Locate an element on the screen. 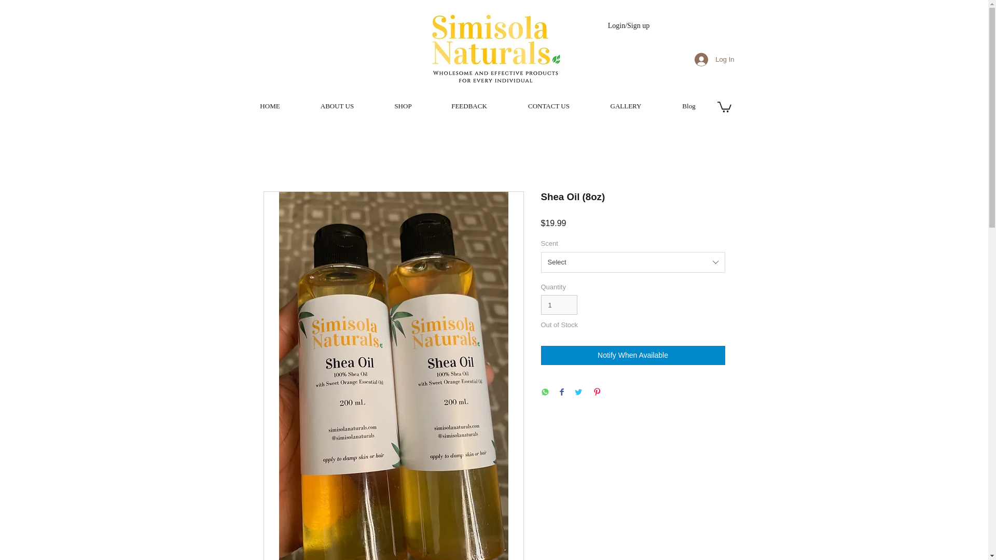 This screenshot has width=996, height=560. Blog is located at coordinates (689, 106).